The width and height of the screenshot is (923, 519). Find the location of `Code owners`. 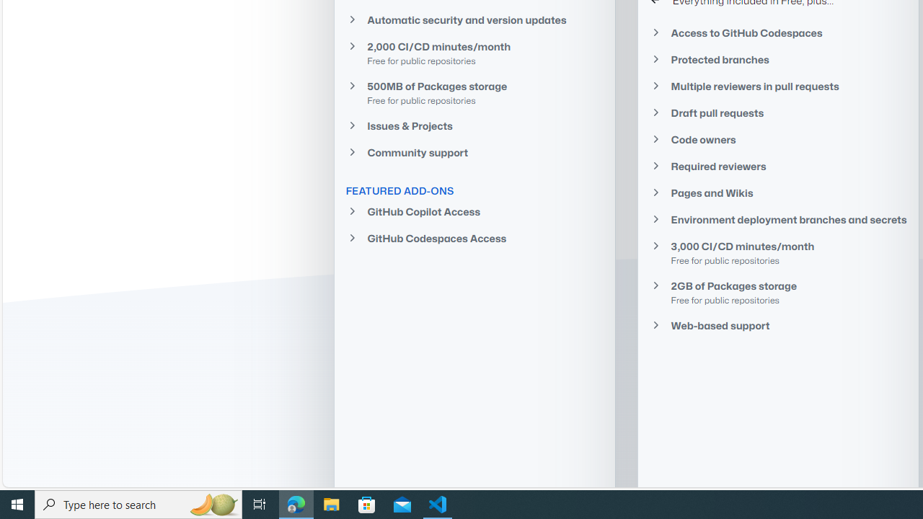

Code owners is located at coordinates (778, 140).